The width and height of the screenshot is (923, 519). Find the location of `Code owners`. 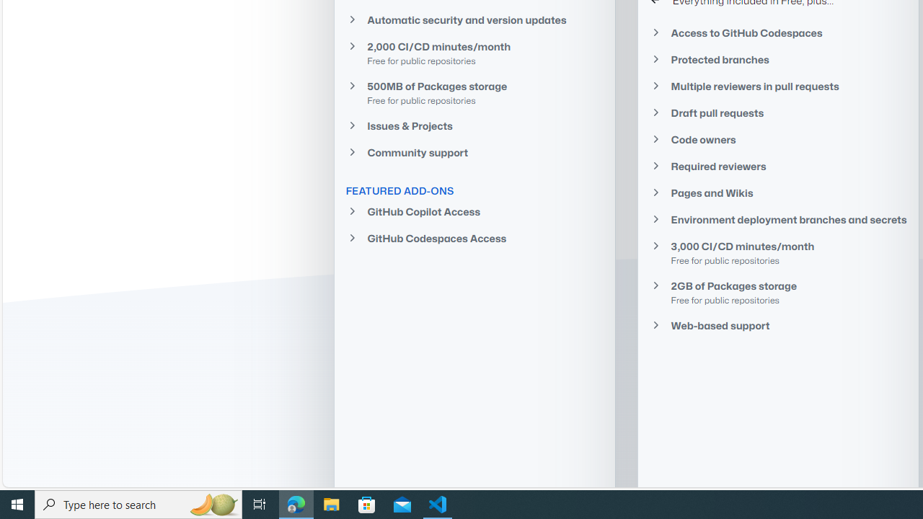

Code owners is located at coordinates (778, 140).